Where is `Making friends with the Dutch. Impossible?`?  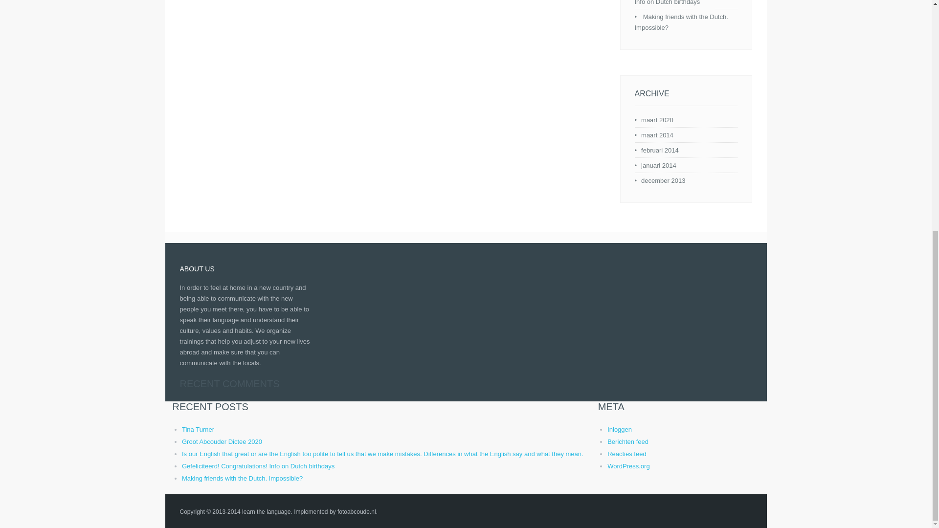 Making friends with the Dutch. Impossible? is located at coordinates (681, 22).